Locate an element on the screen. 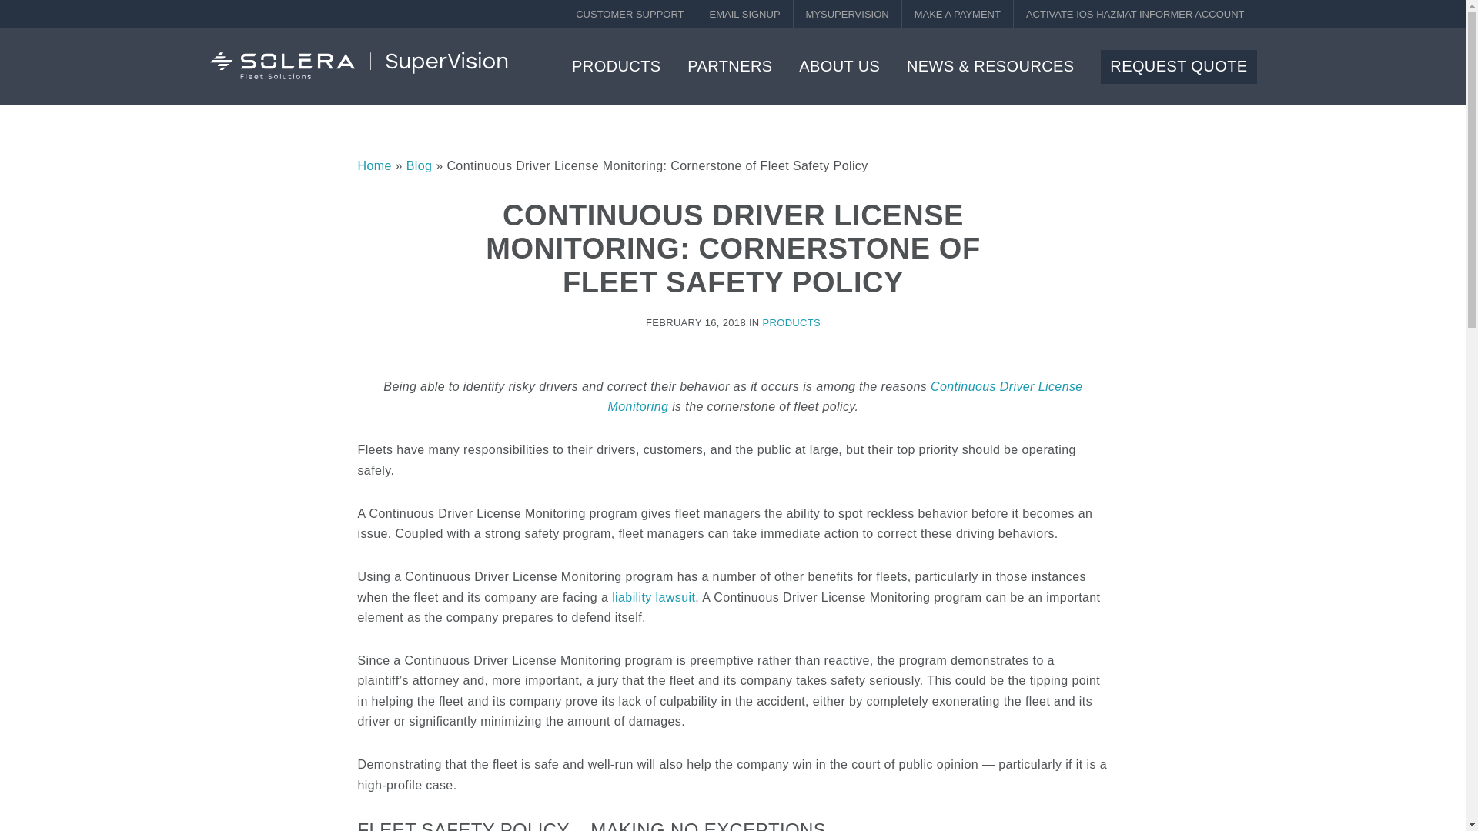  Home is located at coordinates (374, 165).